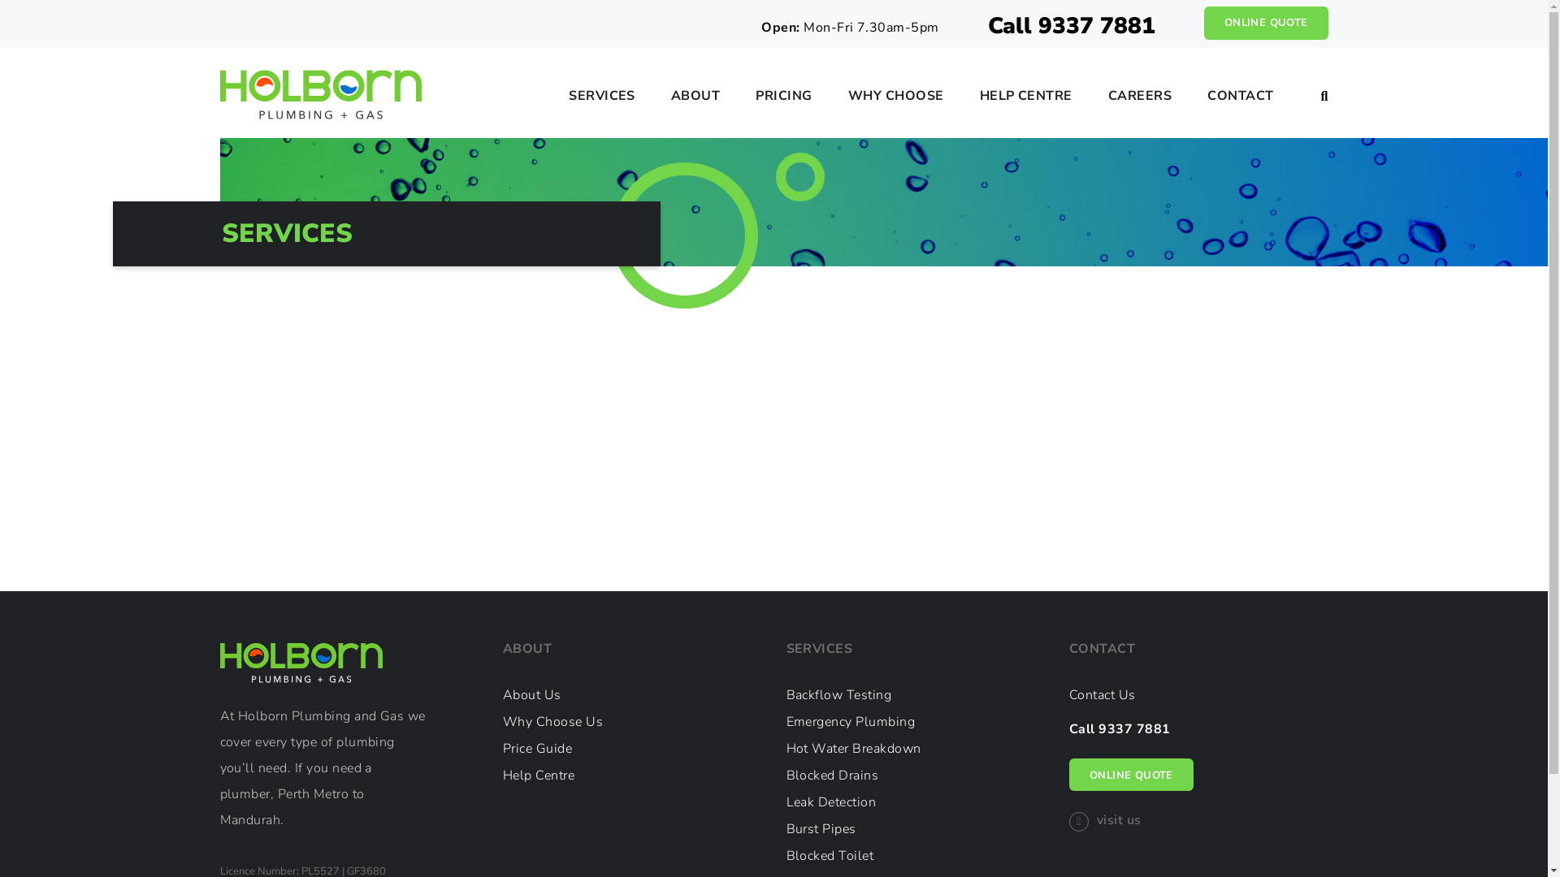  Describe the element at coordinates (854, 749) in the screenshot. I see `Hot Water Breakdown` at that location.